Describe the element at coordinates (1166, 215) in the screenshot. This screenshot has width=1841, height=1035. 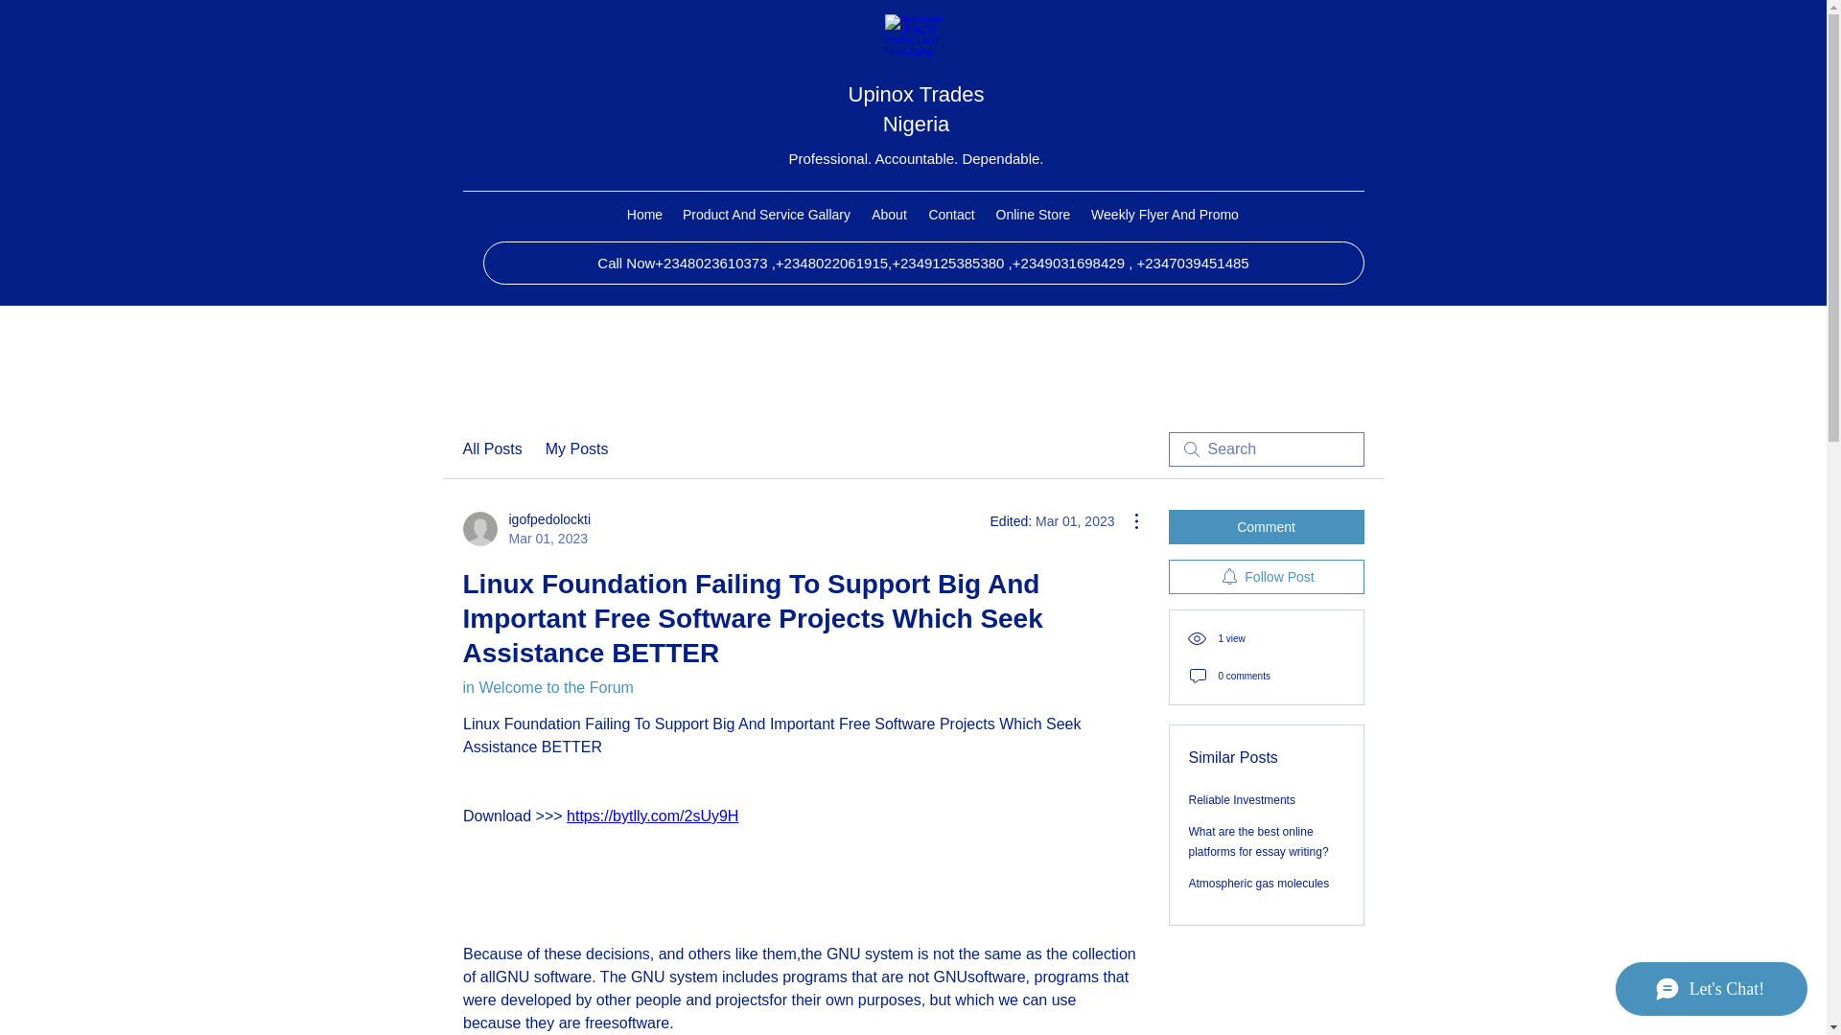
I see `Weekly Flyer And Promo` at that location.